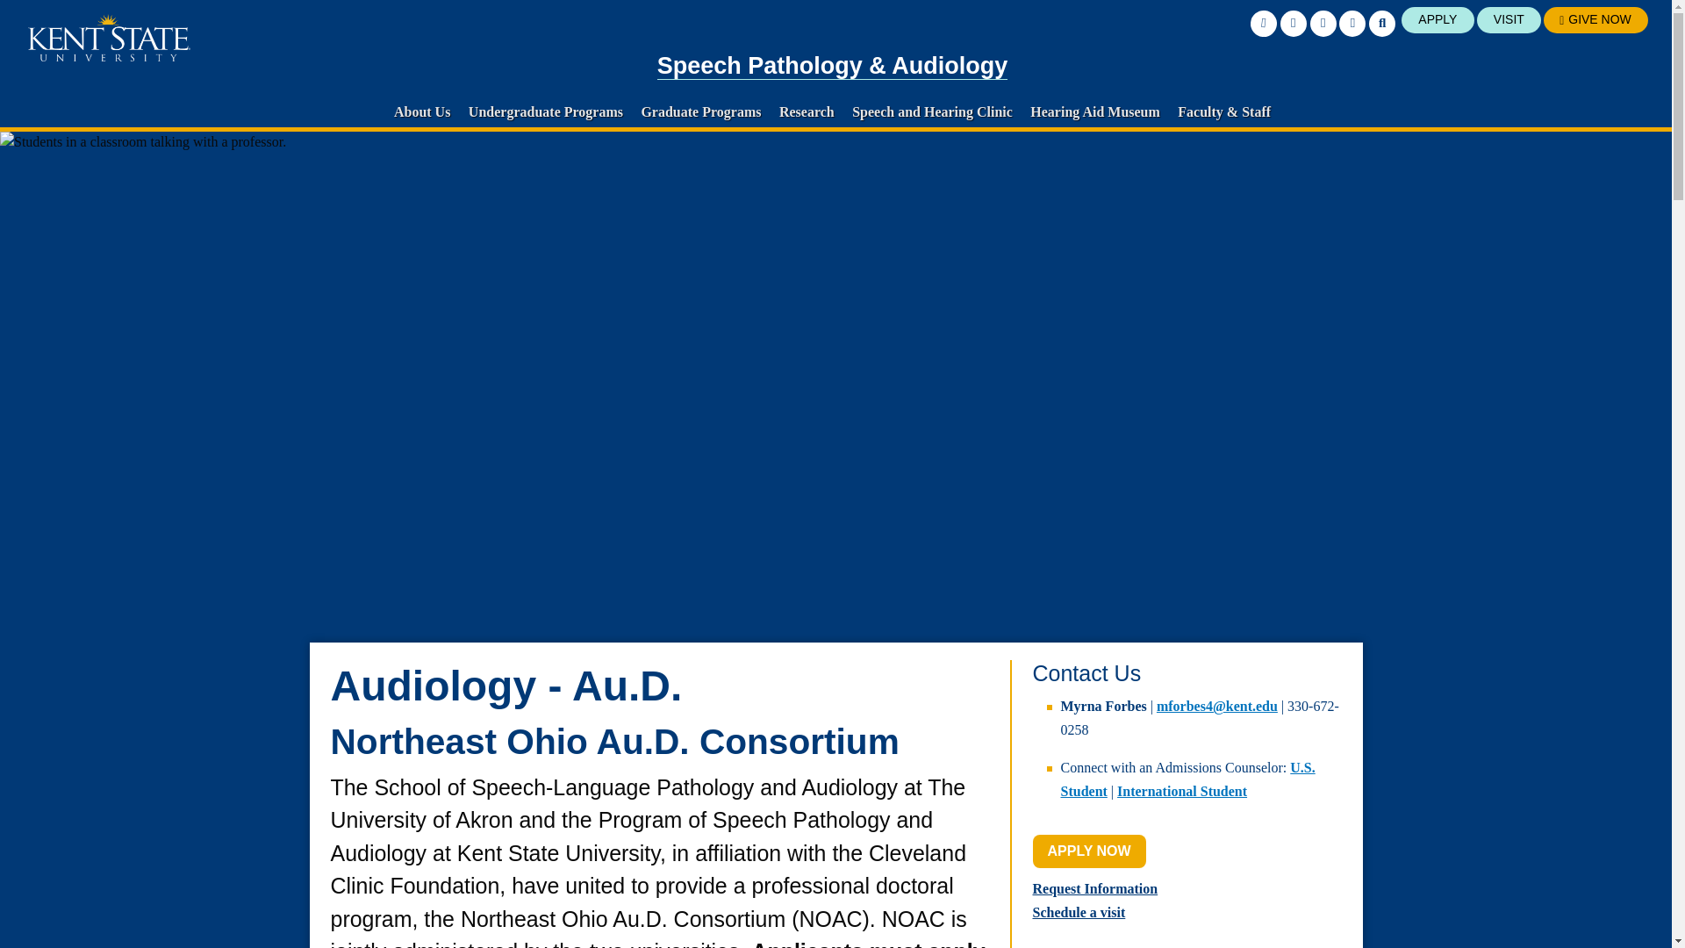 The image size is (1685, 948). I want to click on Kent State University logo, so click(109, 38).